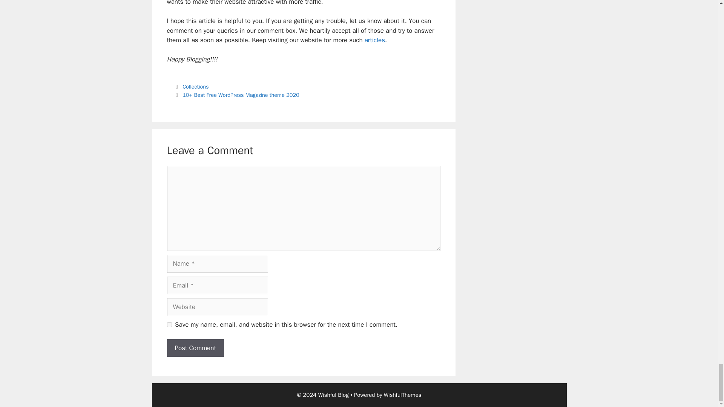 This screenshot has width=724, height=407. What do you see at coordinates (195, 87) in the screenshot?
I see `Collections` at bounding box center [195, 87].